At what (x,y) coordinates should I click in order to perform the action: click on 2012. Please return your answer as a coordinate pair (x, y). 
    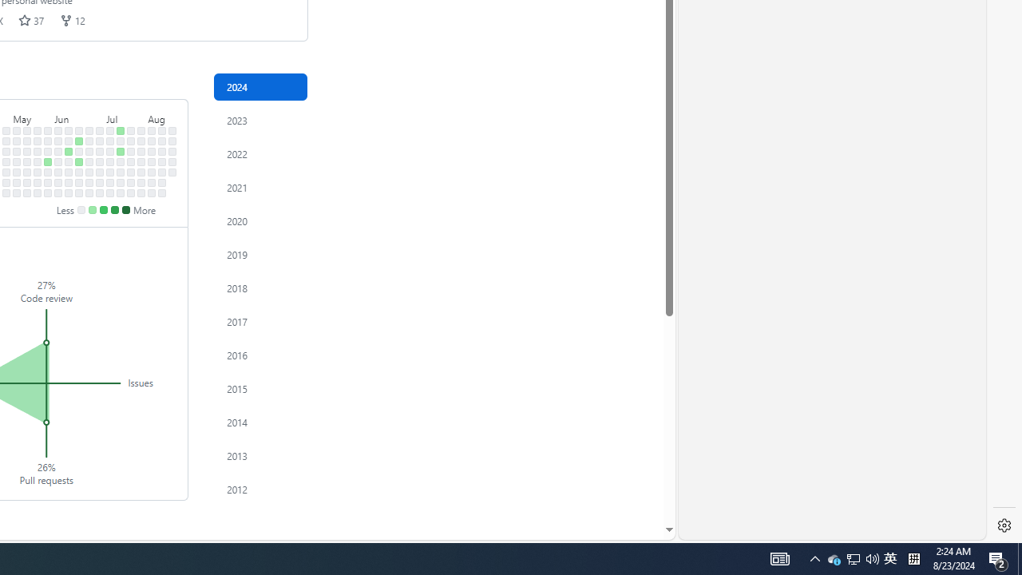
    Looking at the image, I should click on (260, 489).